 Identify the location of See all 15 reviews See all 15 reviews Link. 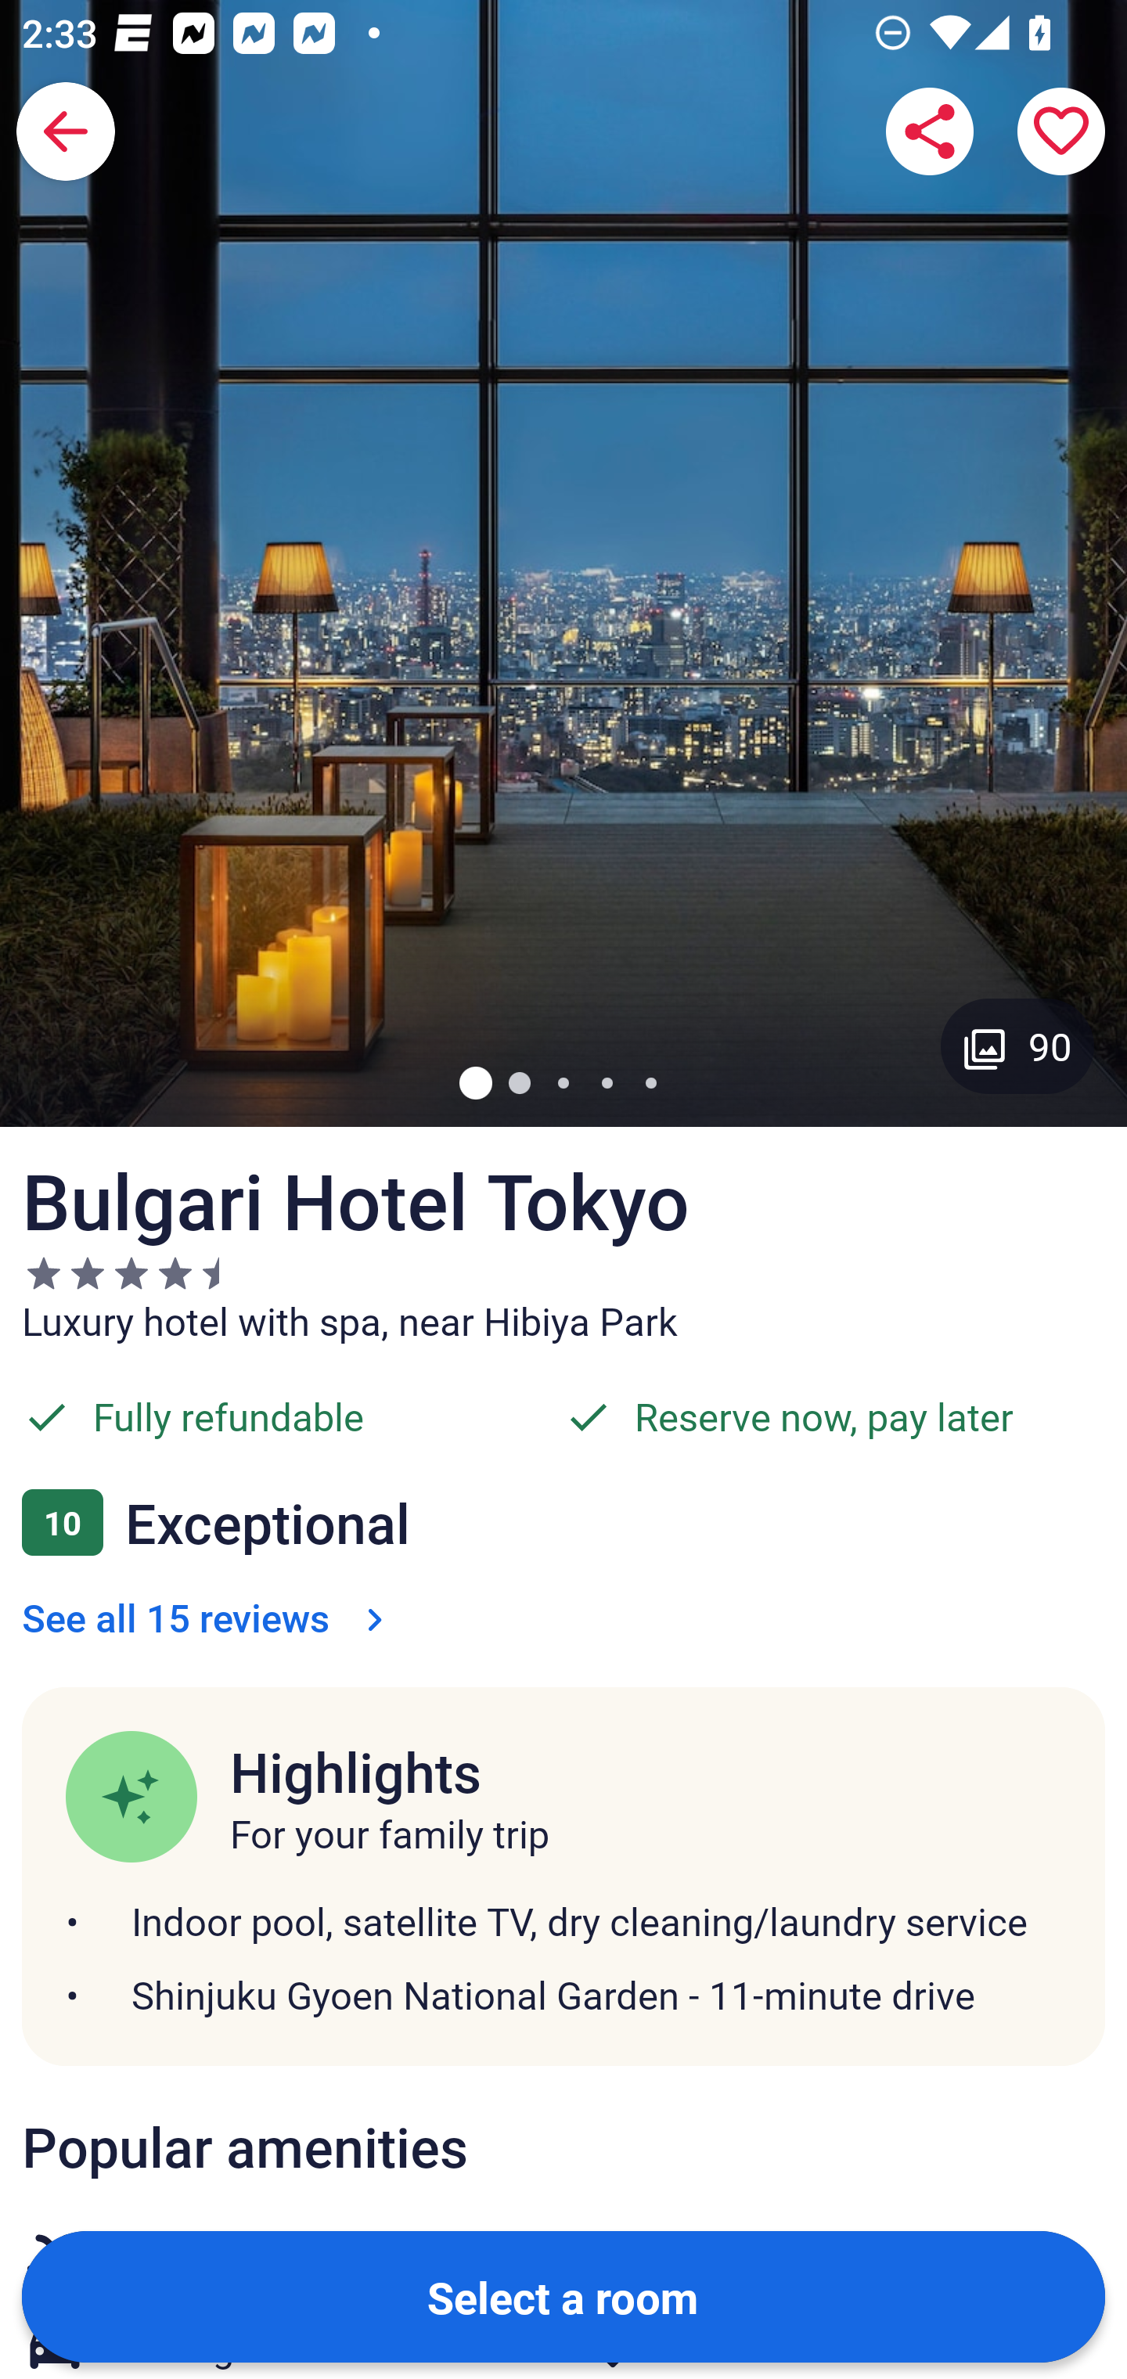
(208, 1618).